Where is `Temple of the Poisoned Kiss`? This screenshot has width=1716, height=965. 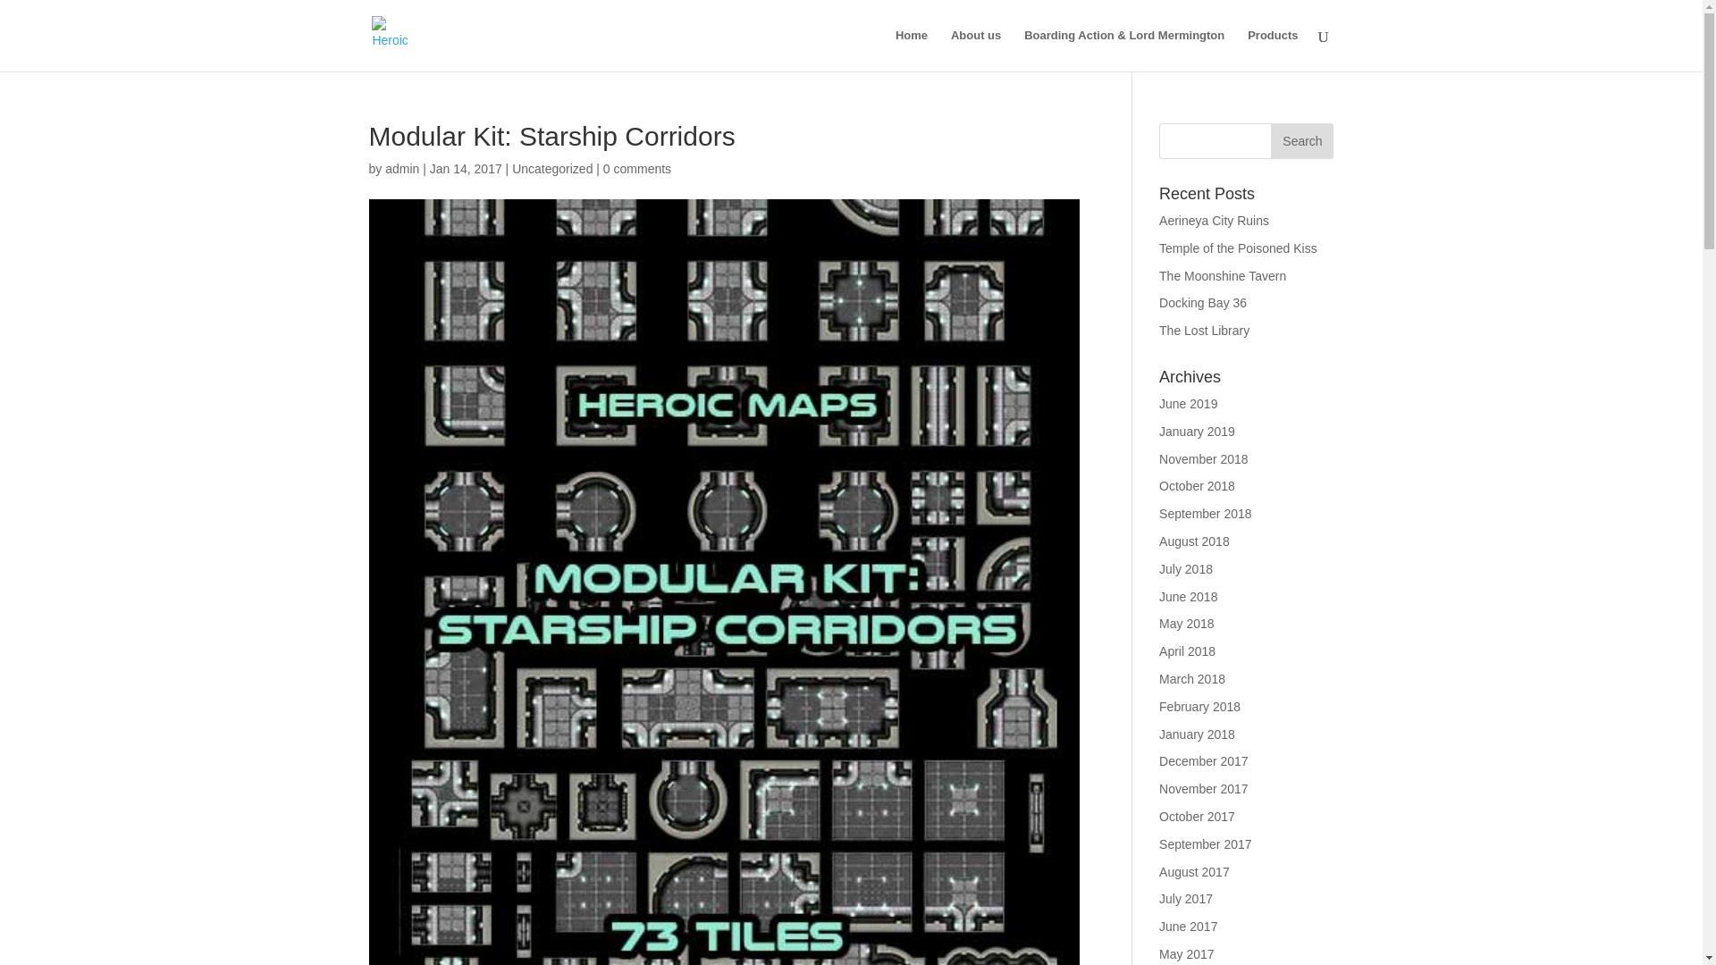
Temple of the Poisoned Kiss is located at coordinates (1239, 248).